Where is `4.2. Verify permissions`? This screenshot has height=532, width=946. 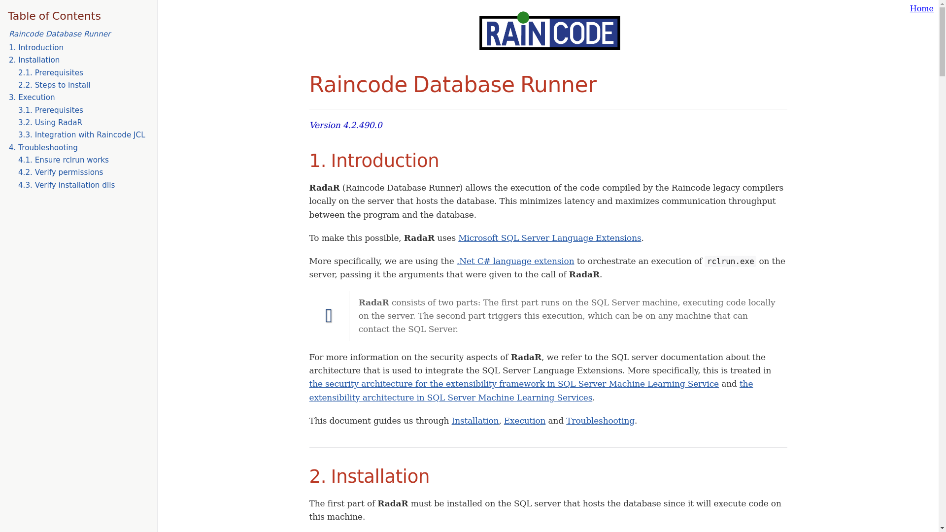
4.2. Verify permissions is located at coordinates (60, 172).